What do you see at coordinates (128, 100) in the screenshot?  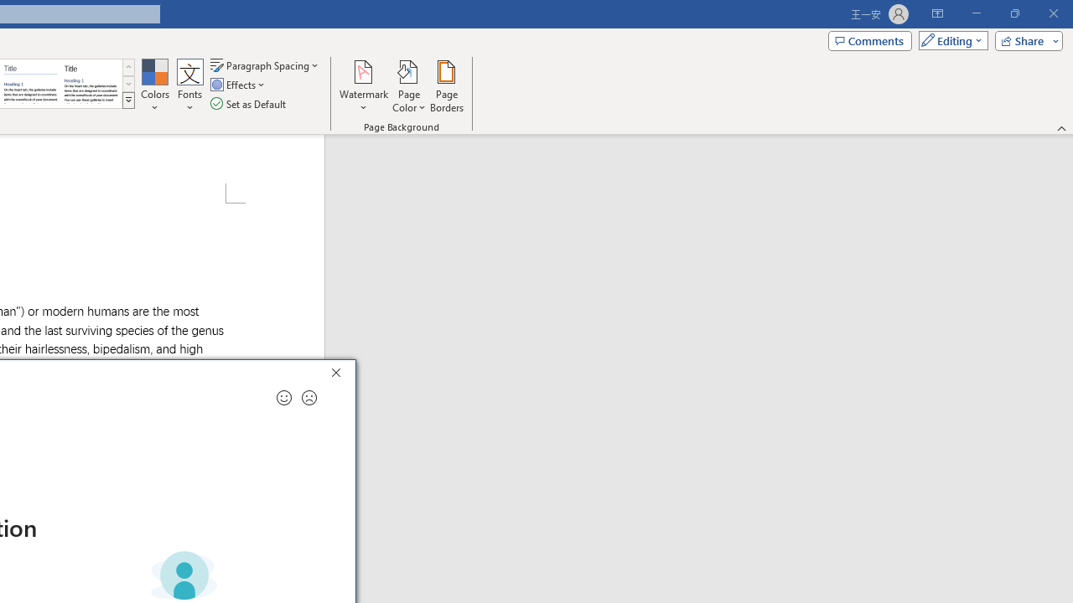 I see `Style Set` at bounding box center [128, 100].